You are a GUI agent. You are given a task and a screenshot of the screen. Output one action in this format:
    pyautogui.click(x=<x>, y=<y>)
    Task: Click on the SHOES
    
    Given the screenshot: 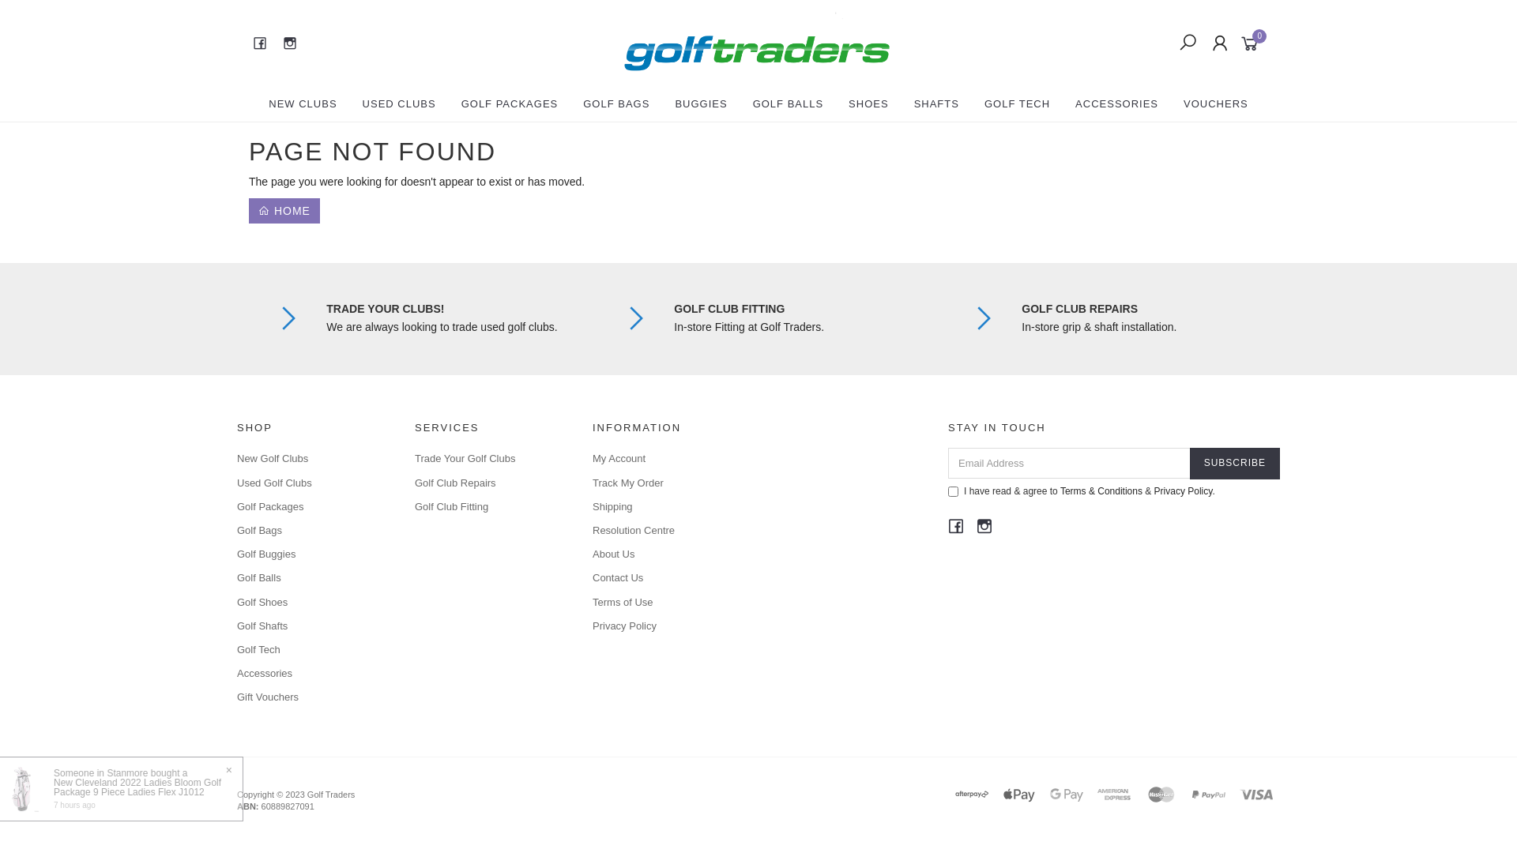 What is the action you would take?
    pyautogui.click(x=869, y=104)
    